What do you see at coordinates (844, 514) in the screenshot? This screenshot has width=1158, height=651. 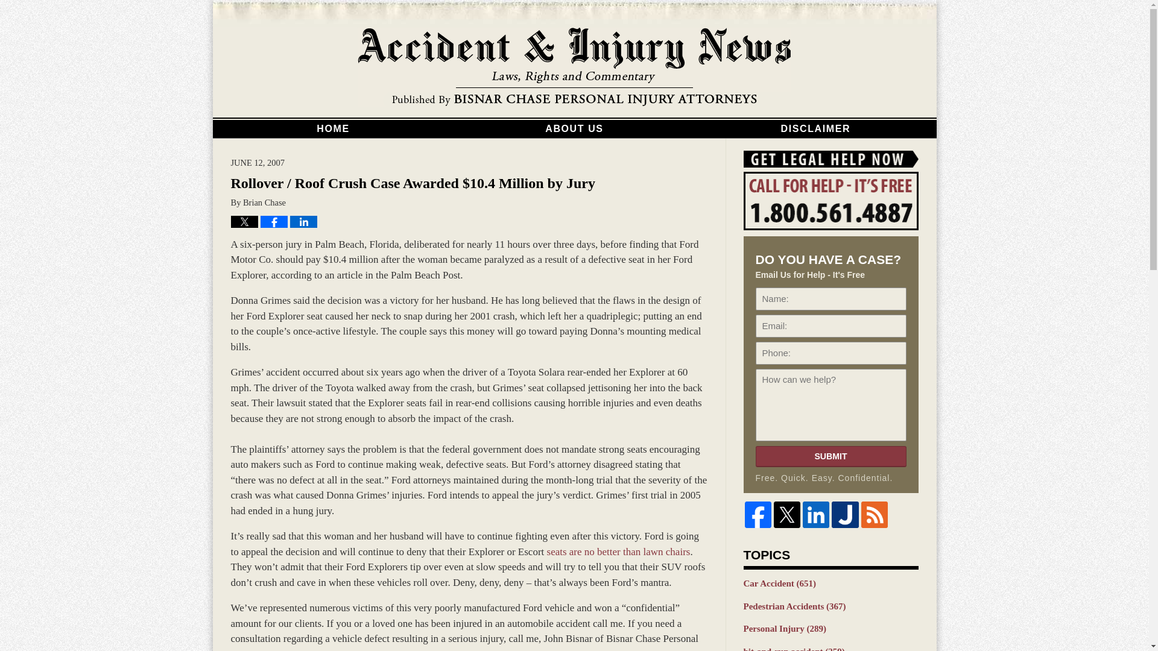 I see `Justia` at bounding box center [844, 514].